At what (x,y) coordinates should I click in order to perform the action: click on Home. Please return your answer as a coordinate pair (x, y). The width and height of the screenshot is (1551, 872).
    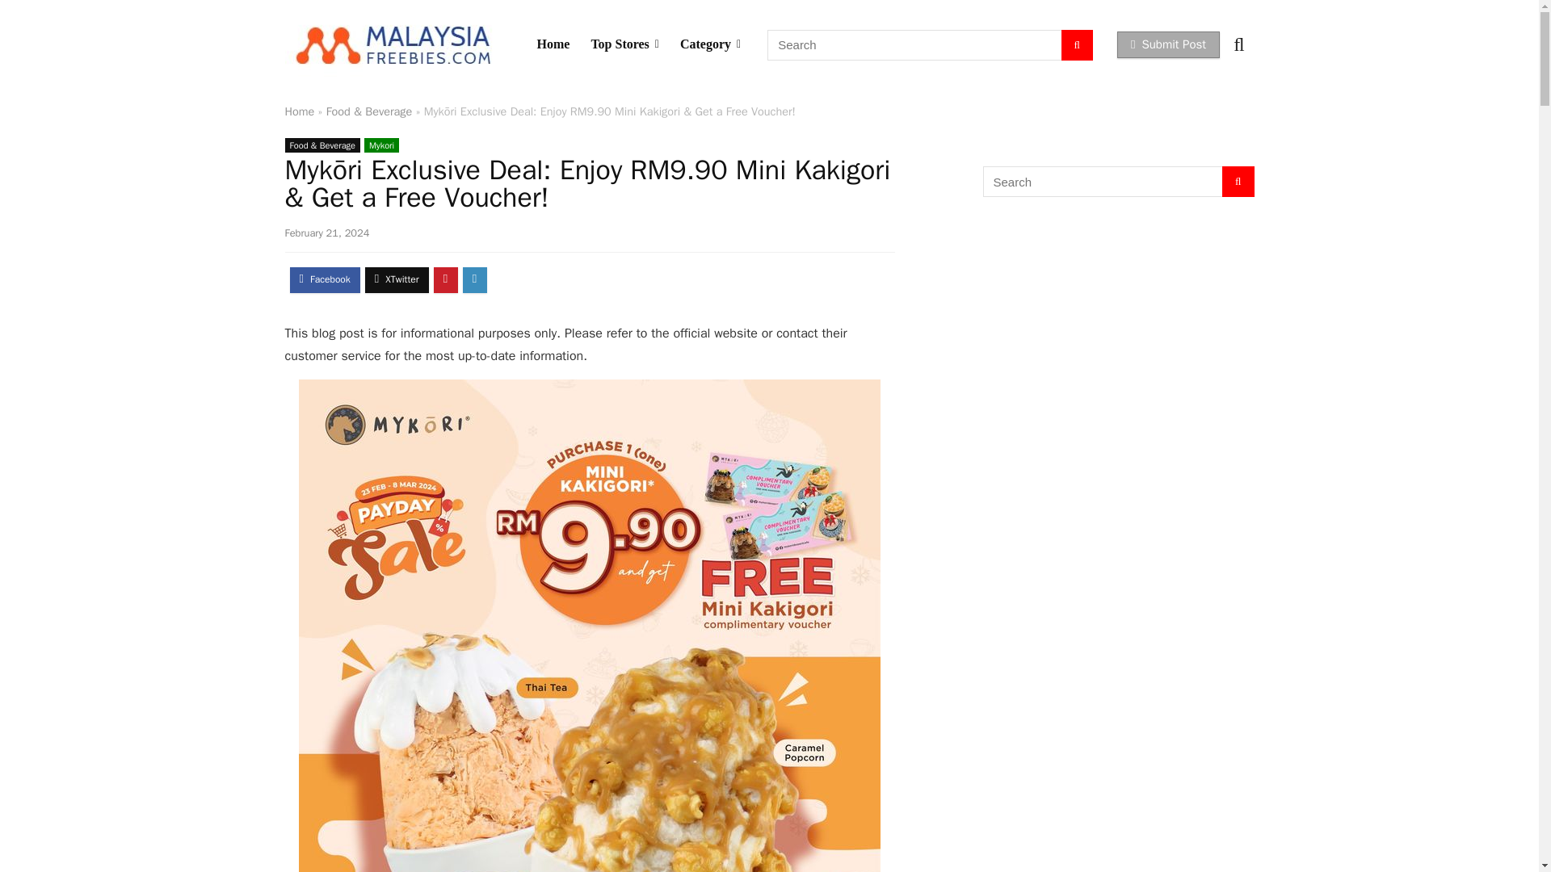
    Looking at the image, I should click on (553, 44).